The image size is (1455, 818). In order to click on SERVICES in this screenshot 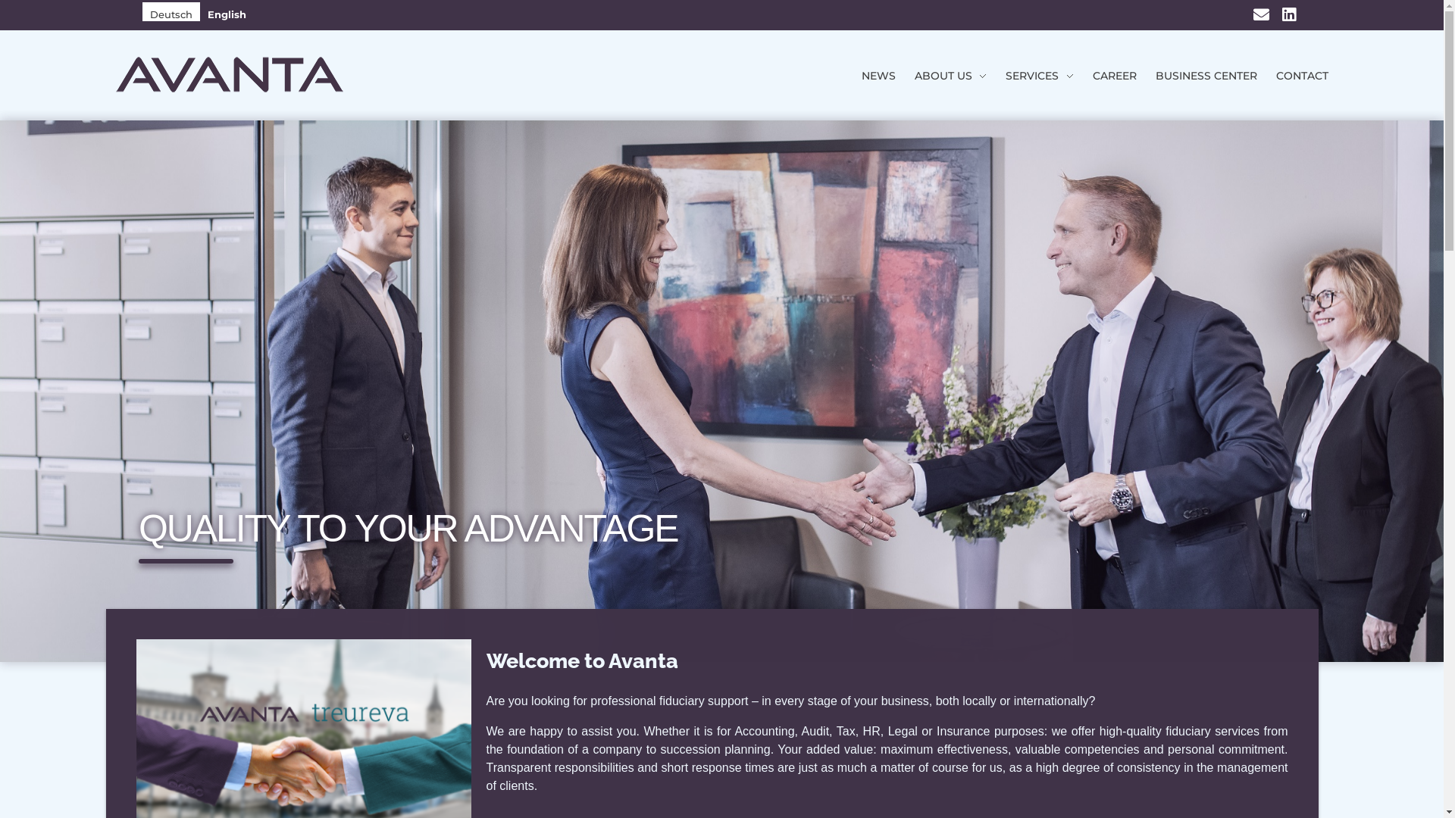, I will do `click(1030, 76)`.